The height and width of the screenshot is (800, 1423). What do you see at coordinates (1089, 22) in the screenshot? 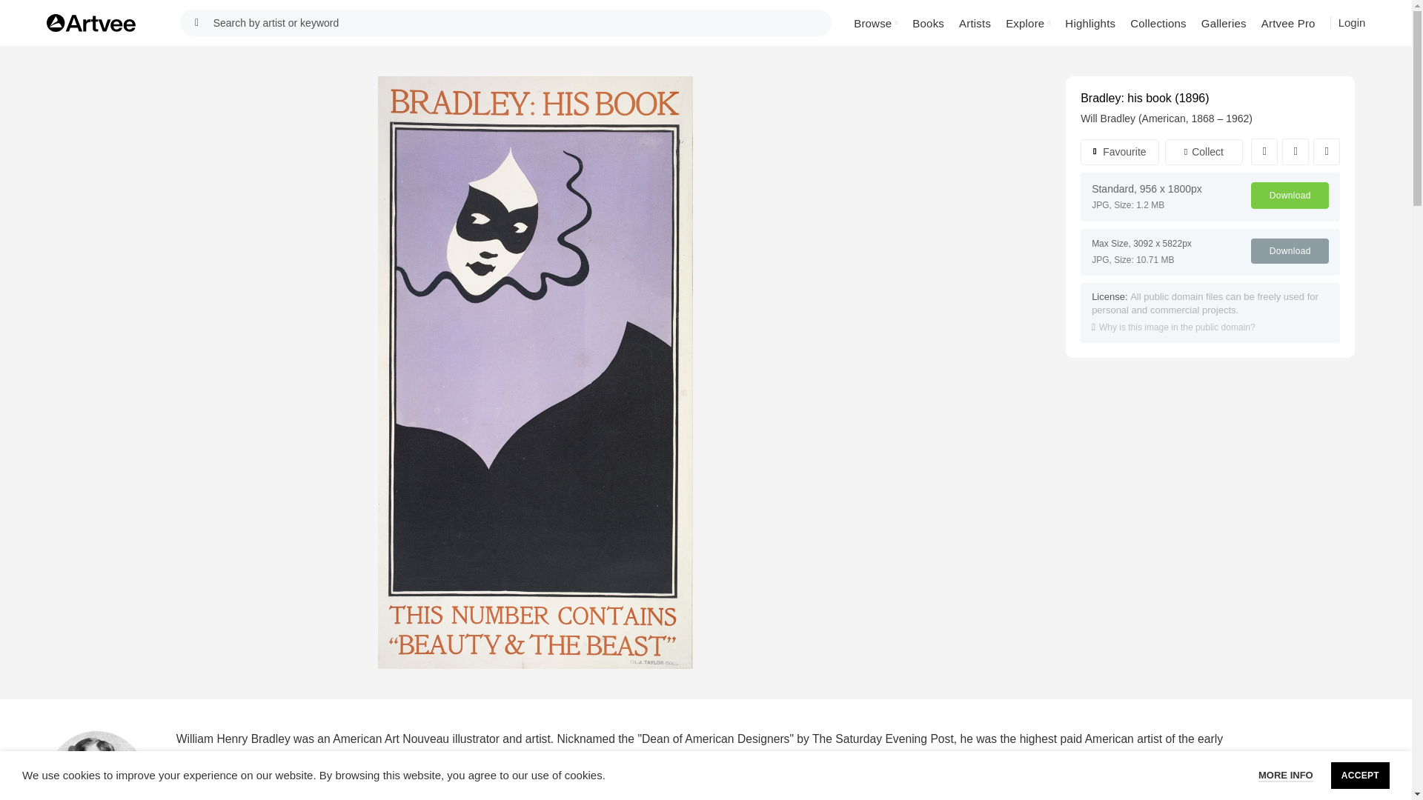
I see `Highlights` at bounding box center [1089, 22].